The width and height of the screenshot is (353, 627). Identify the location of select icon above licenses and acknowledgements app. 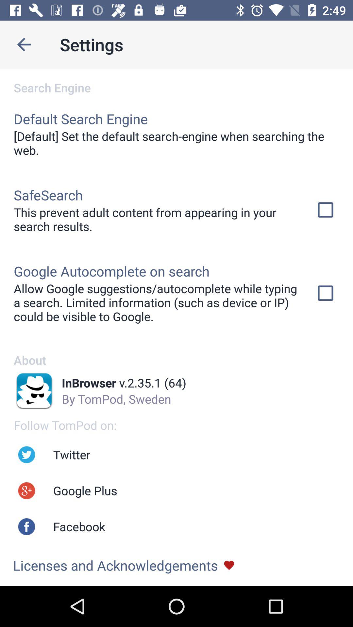
(79, 526).